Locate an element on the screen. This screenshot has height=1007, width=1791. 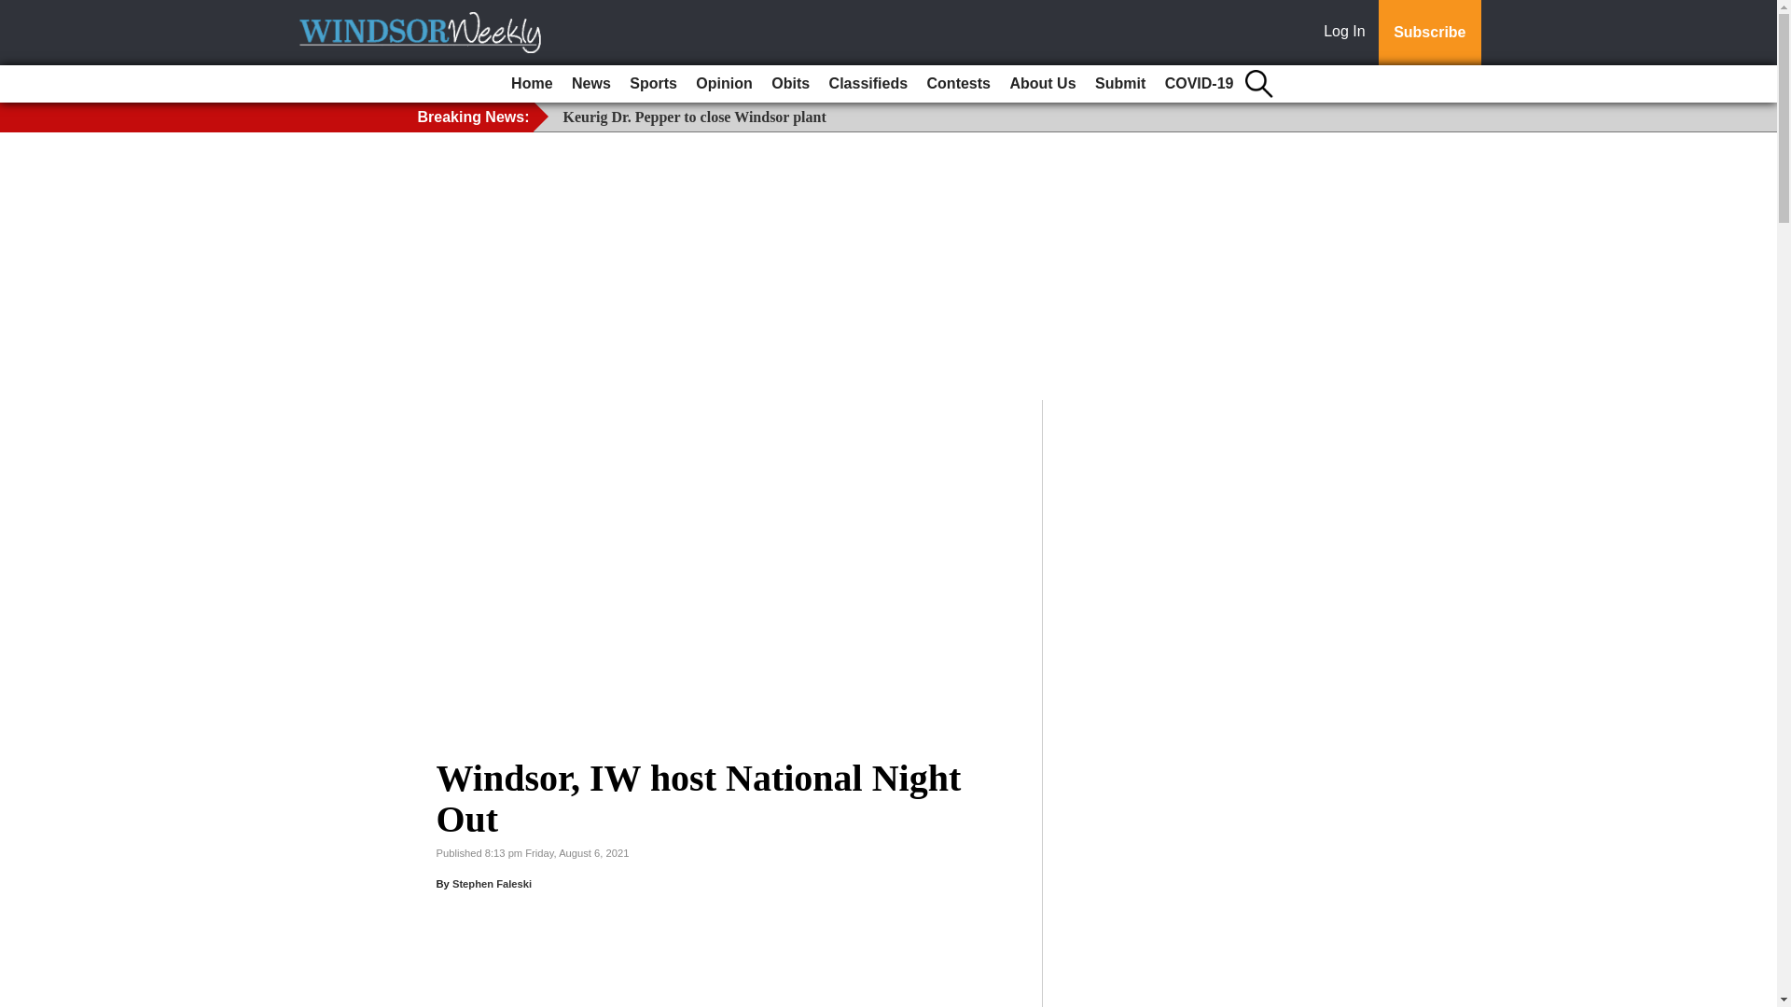
Subscribe is located at coordinates (1429, 33).